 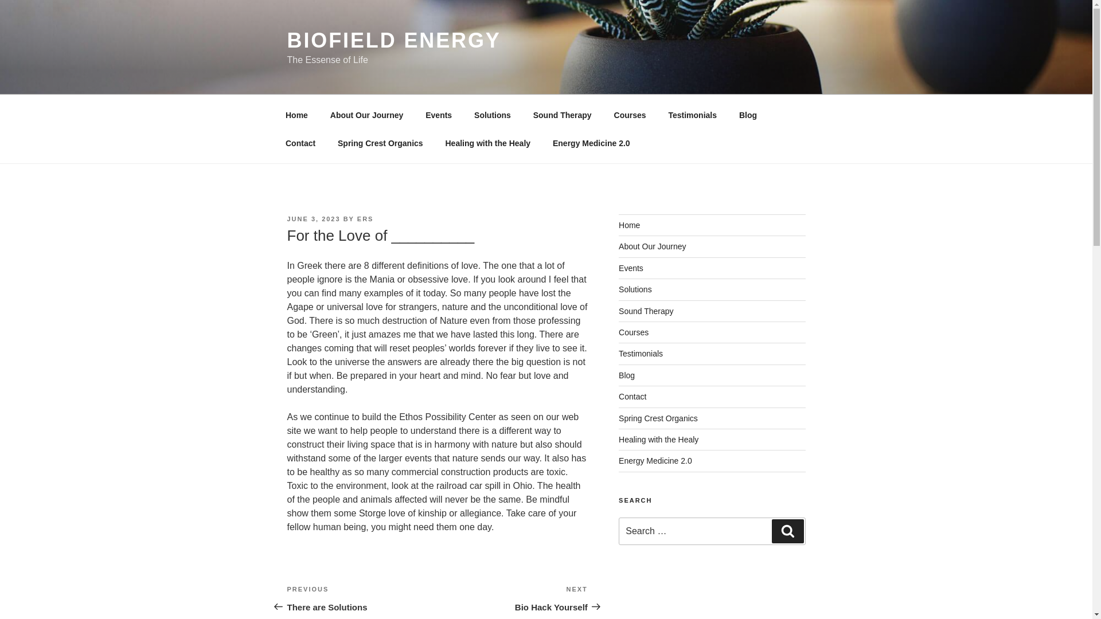 What do you see at coordinates (693, 115) in the screenshot?
I see `Testimonials` at bounding box center [693, 115].